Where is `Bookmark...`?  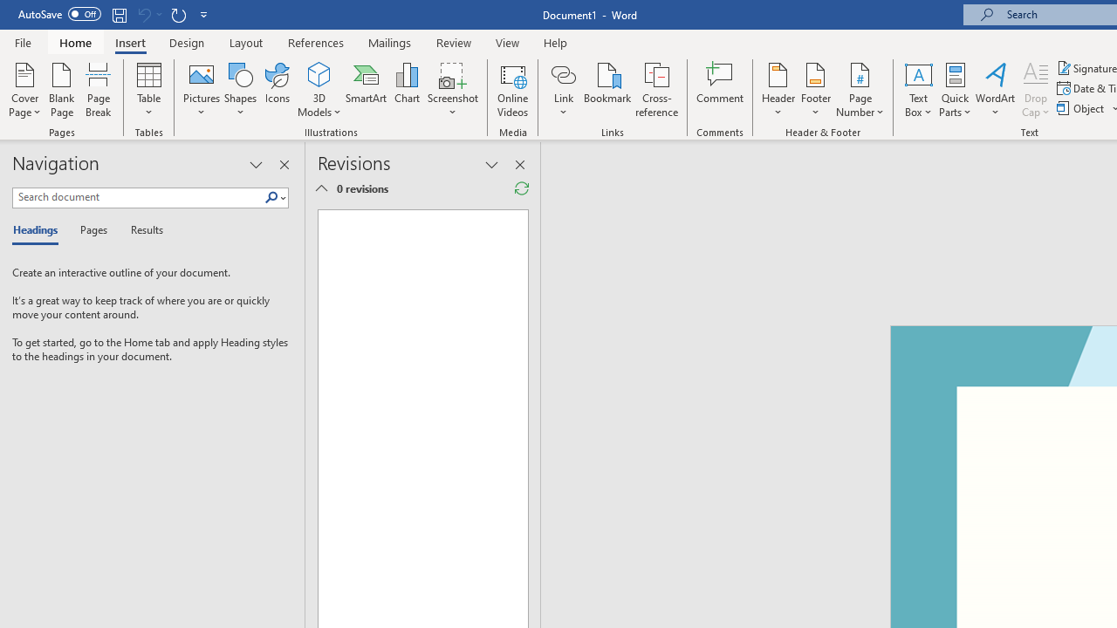
Bookmark... is located at coordinates (607, 89).